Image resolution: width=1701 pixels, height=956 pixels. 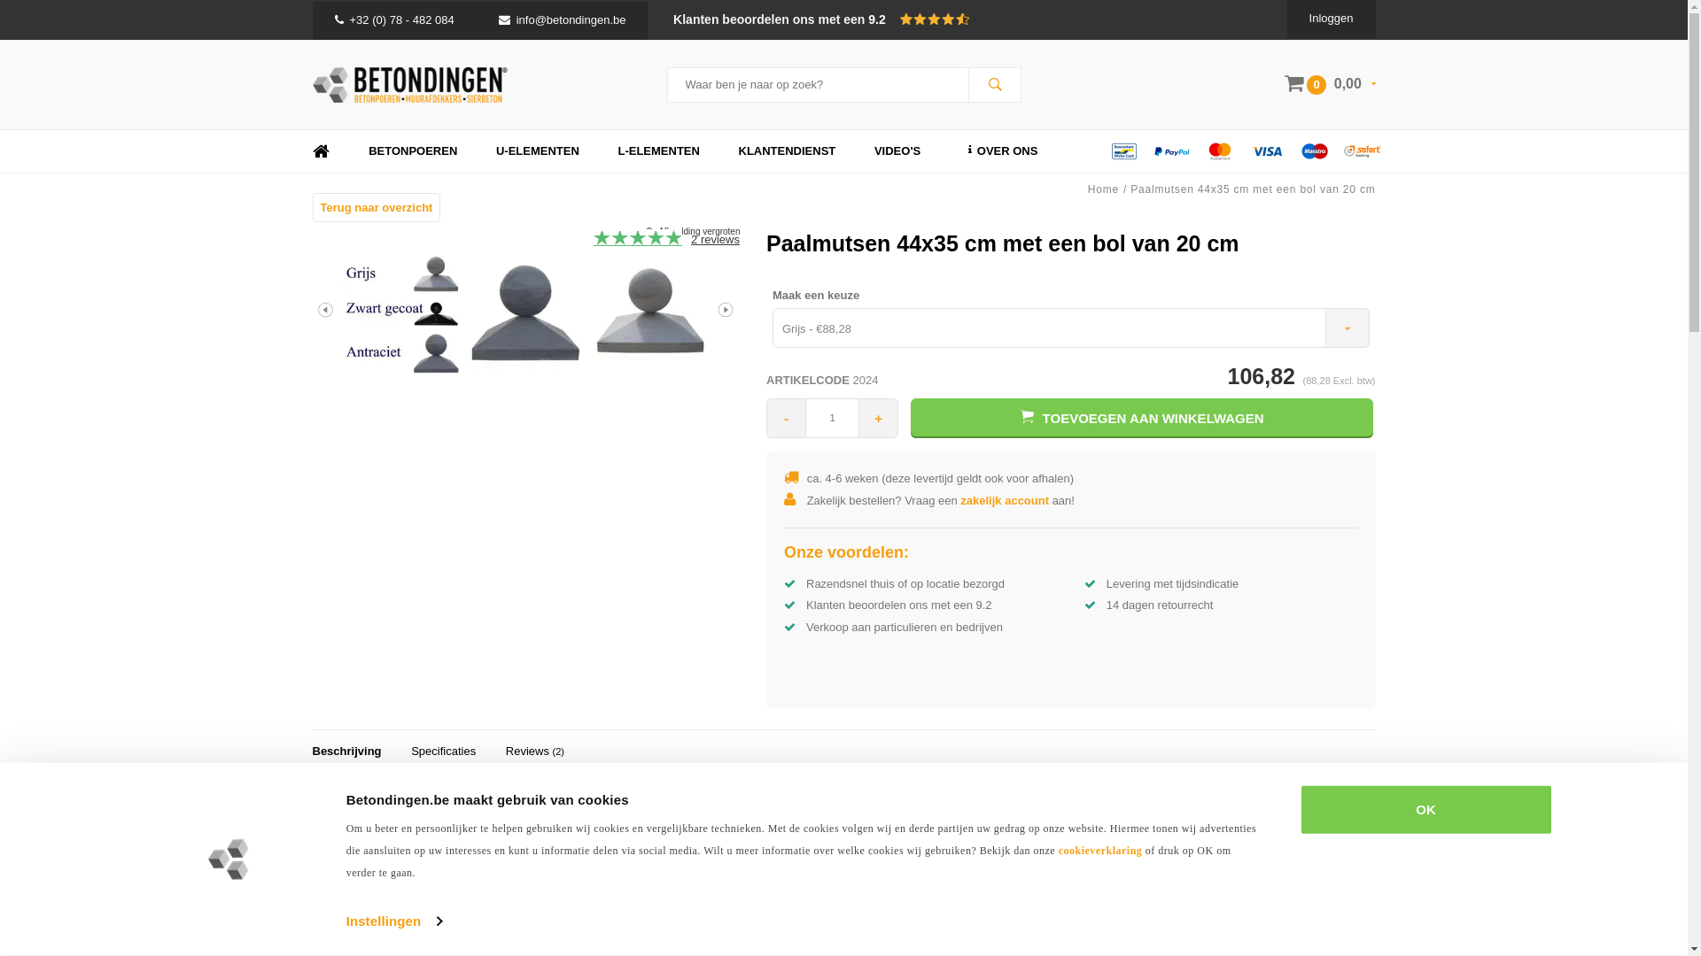 What do you see at coordinates (1338, 381) in the screenshot?
I see `(88,28 Excl. btw)` at bounding box center [1338, 381].